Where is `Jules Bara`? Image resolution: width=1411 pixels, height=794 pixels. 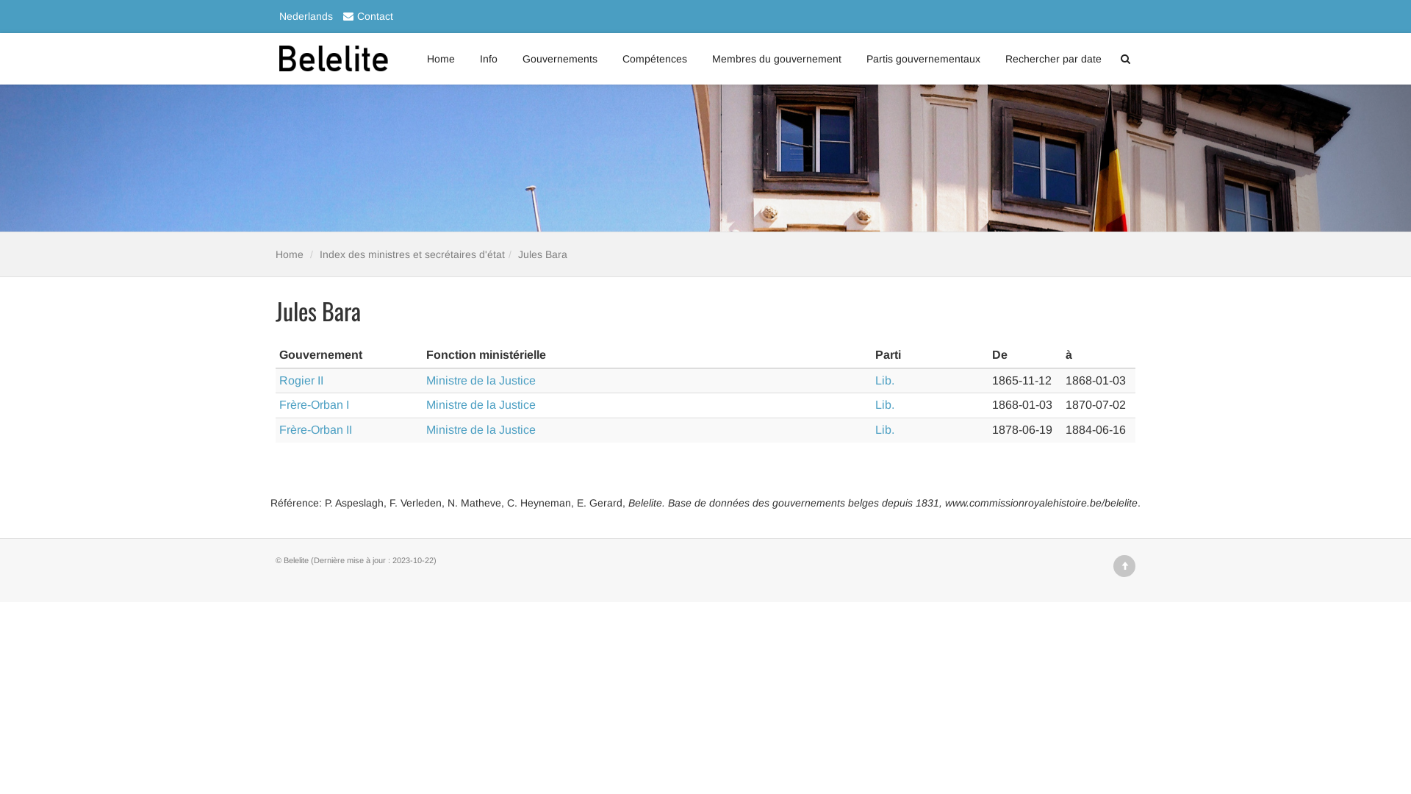 Jules Bara is located at coordinates (542, 254).